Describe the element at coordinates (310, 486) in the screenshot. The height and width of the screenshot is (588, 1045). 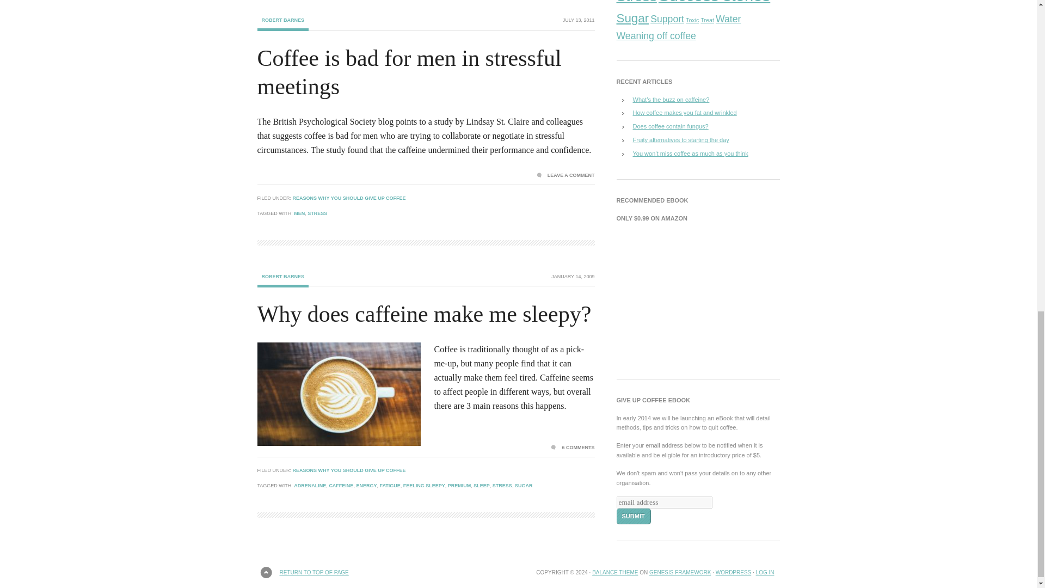
I see `ADRENALINE` at that location.